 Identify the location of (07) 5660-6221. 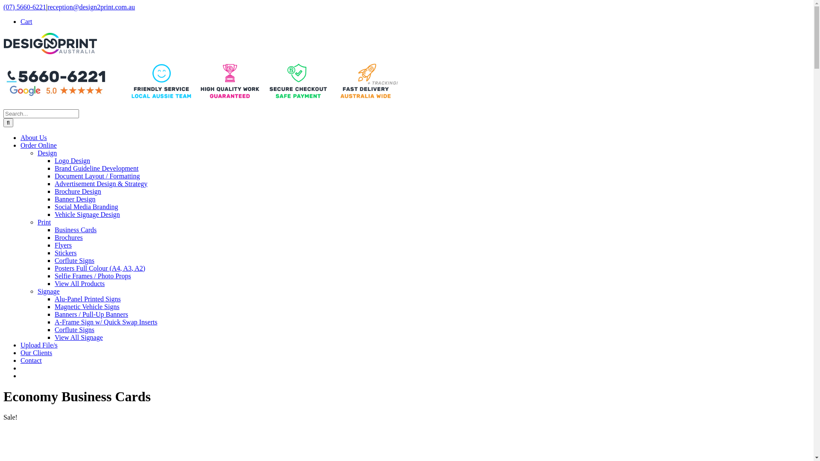
(25, 7).